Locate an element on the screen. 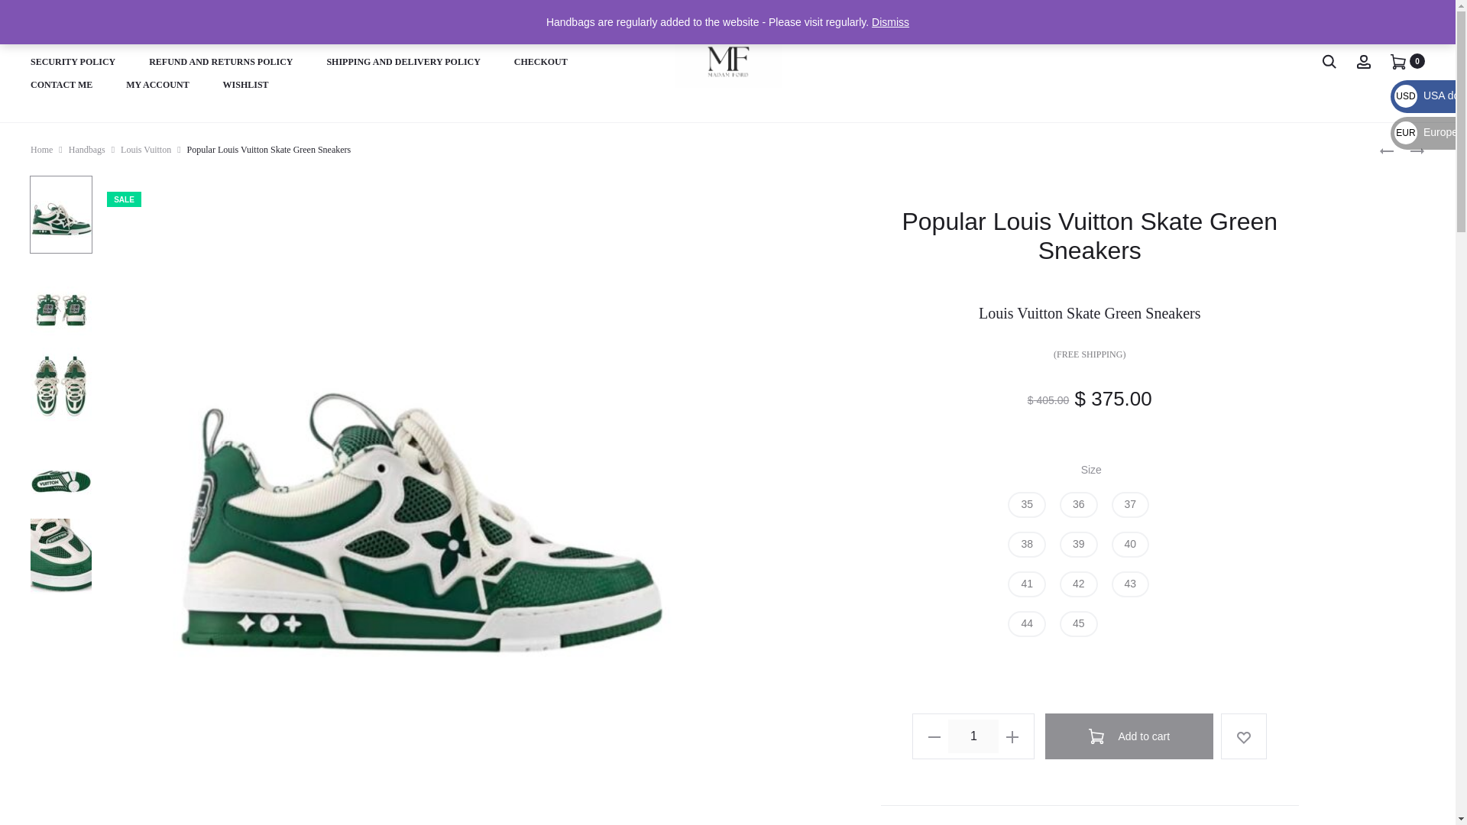  PRIVACY POLICY is located at coordinates (553, 39).